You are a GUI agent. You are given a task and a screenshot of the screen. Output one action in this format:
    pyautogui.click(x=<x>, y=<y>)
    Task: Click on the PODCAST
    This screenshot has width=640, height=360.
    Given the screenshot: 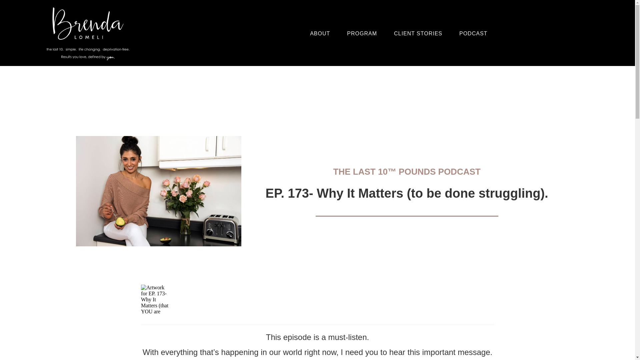 What is the action you would take?
    pyautogui.click(x=473, y=33)
    